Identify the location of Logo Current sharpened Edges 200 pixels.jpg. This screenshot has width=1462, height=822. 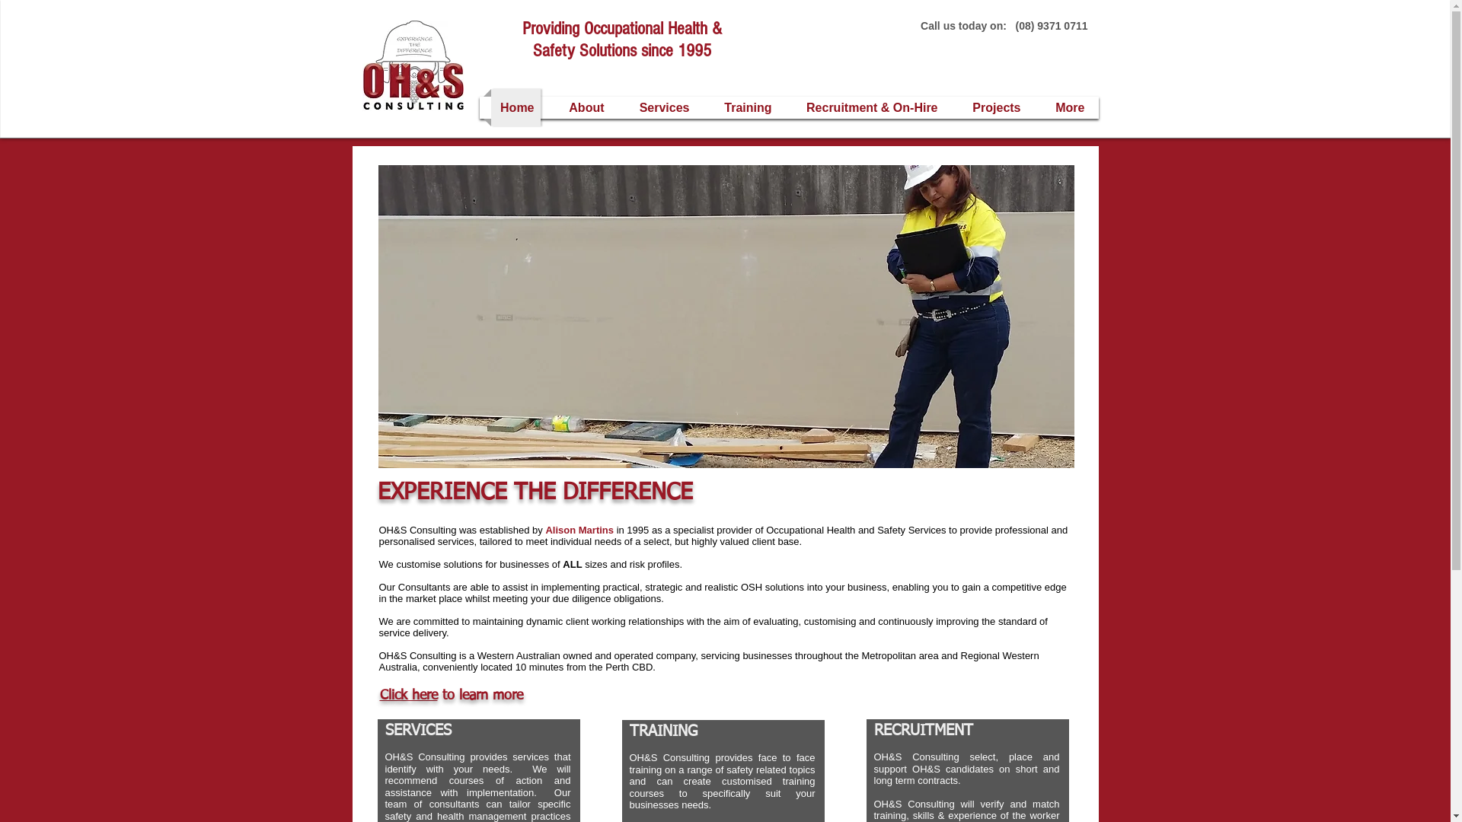
(413, 65).